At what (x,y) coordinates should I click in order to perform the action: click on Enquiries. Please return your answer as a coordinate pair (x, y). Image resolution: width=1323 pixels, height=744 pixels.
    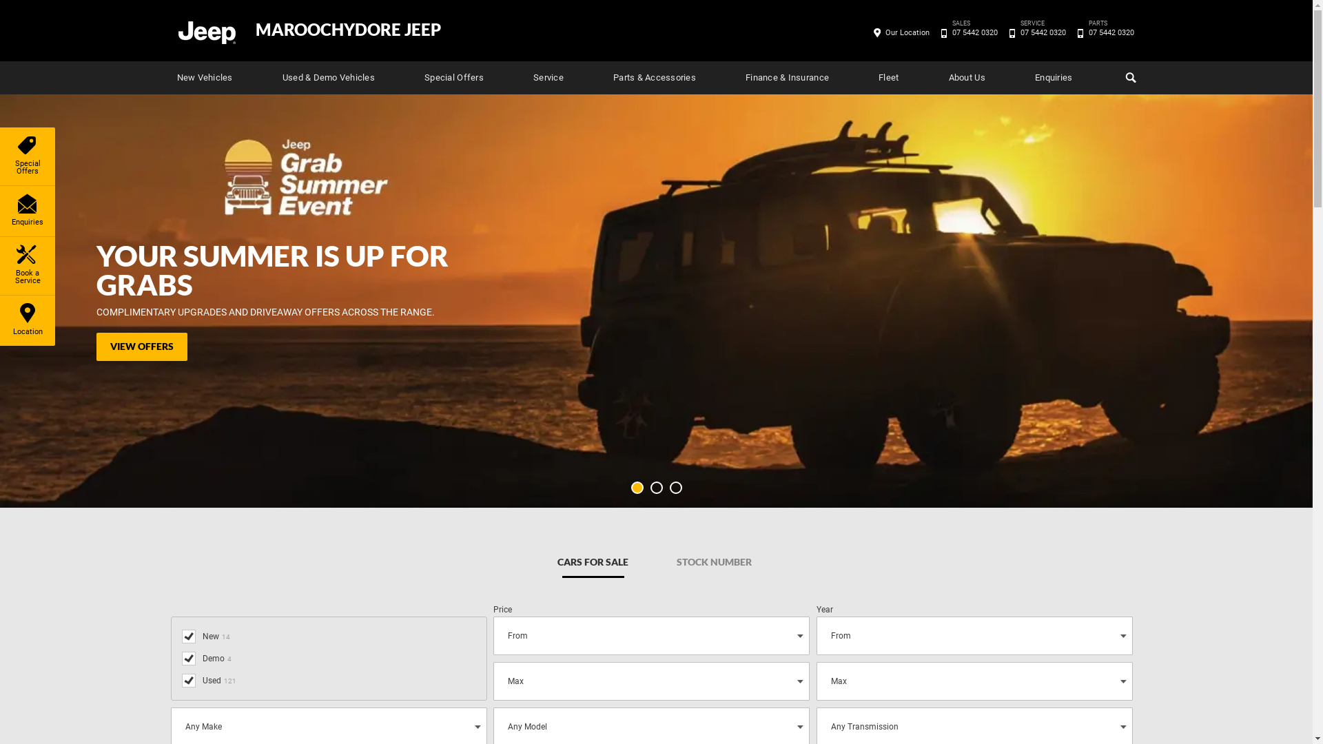
    Looking at the image, I should click on (28, 211).